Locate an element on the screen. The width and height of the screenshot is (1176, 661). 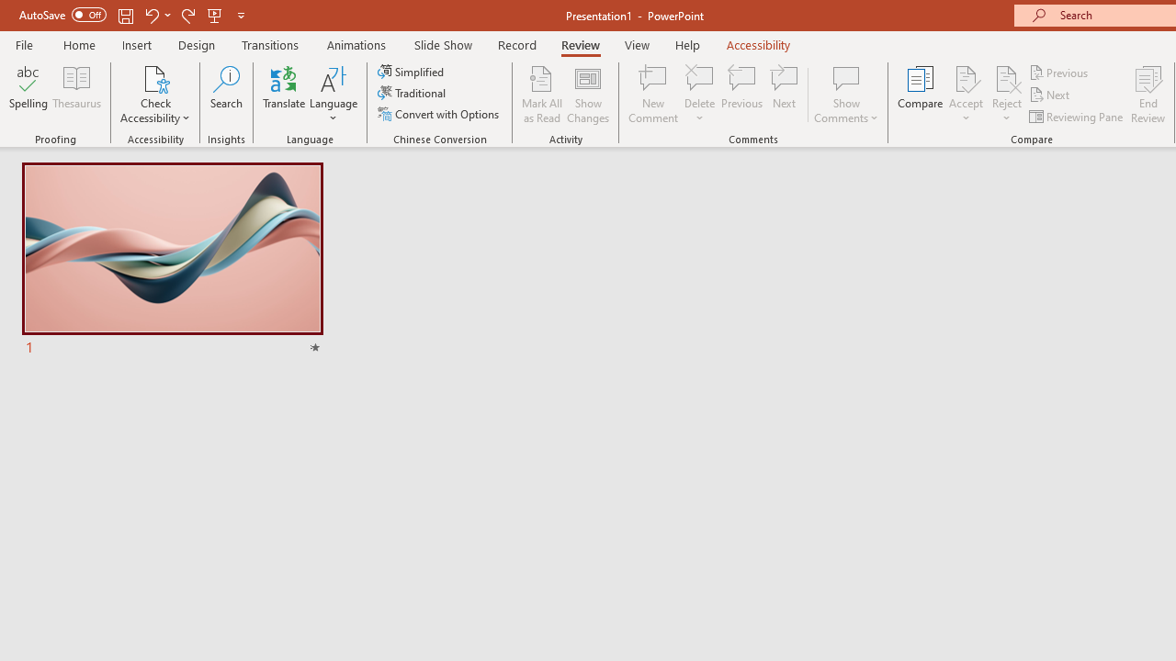
Translate is located at coordinates (285, 94).